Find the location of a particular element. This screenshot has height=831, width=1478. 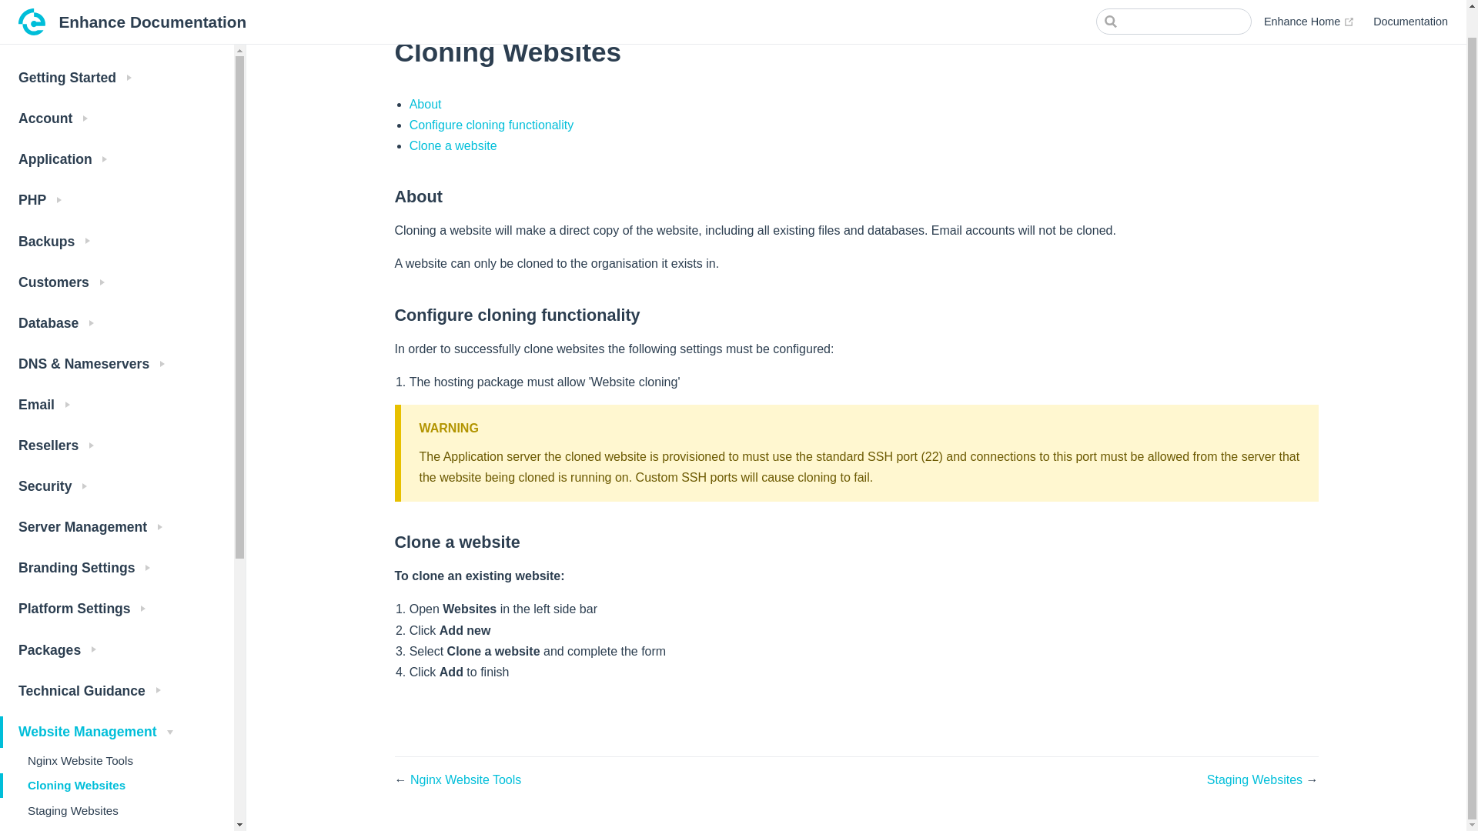

Nginx Website Tools is located at coordinates (117, 733).